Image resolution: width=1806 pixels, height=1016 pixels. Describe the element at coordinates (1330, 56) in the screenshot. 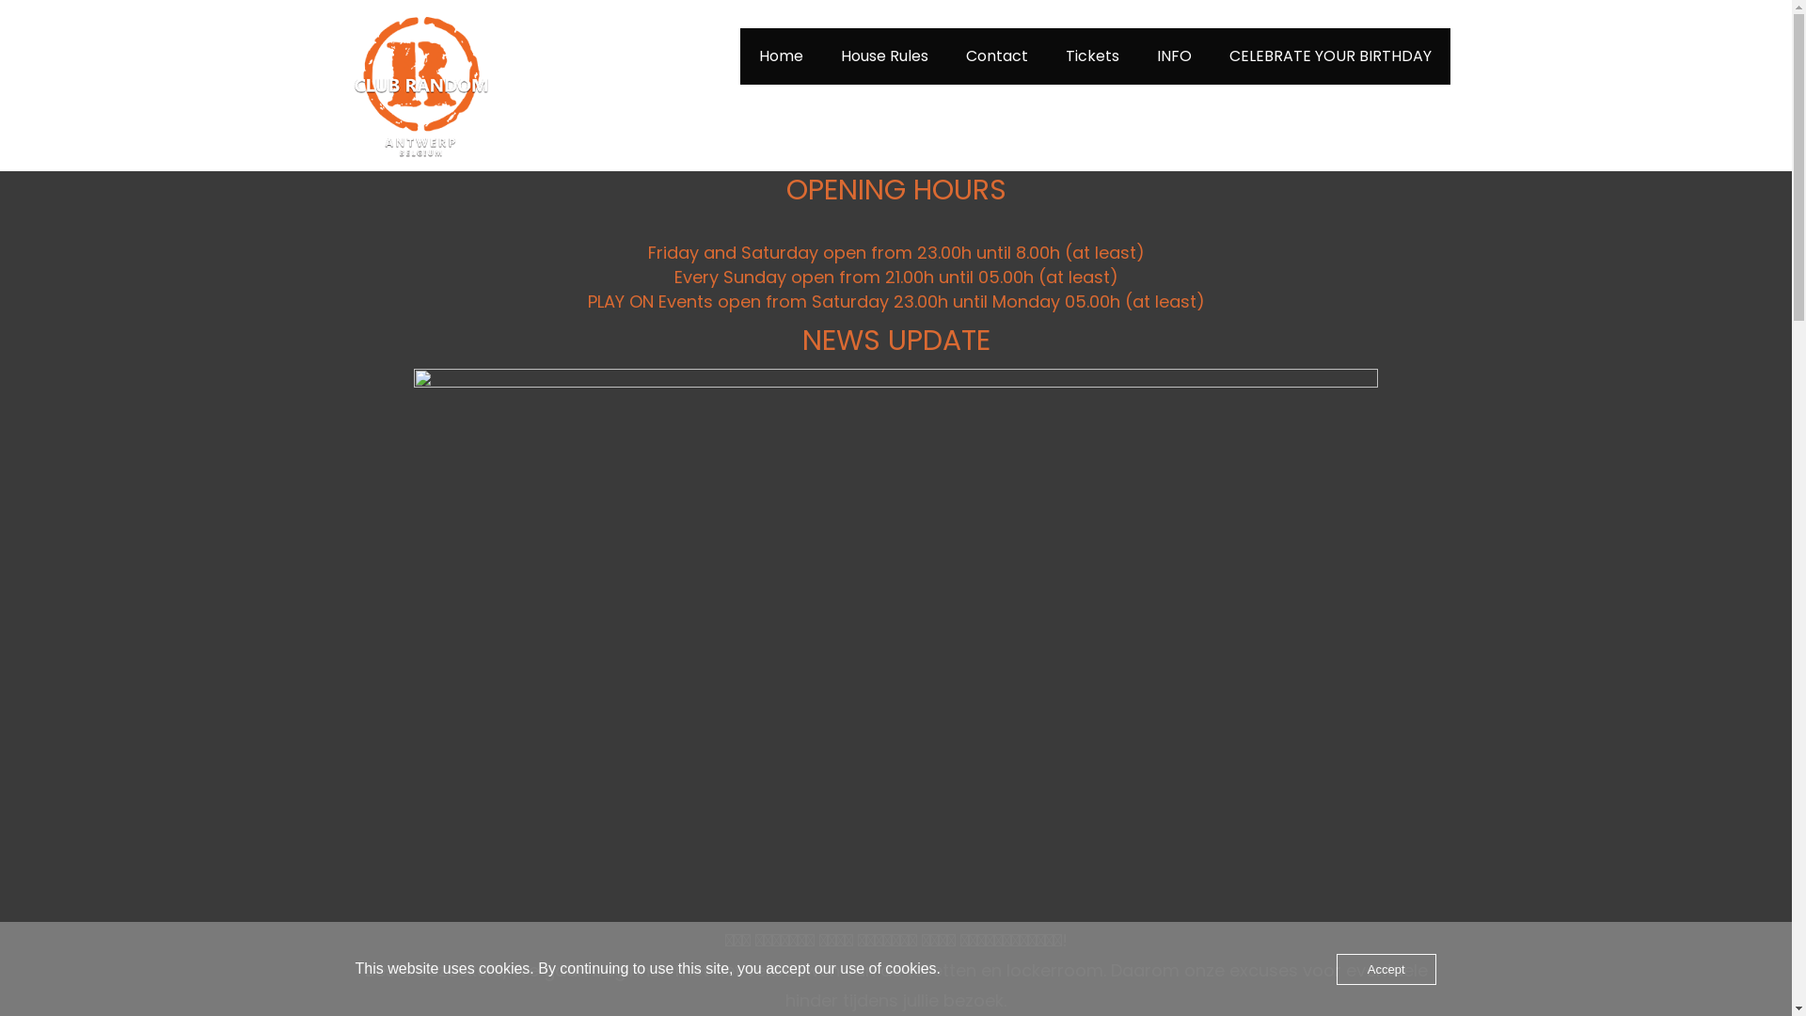

I see `CELEBRATE YOUR BIRTHDAY` at that location.